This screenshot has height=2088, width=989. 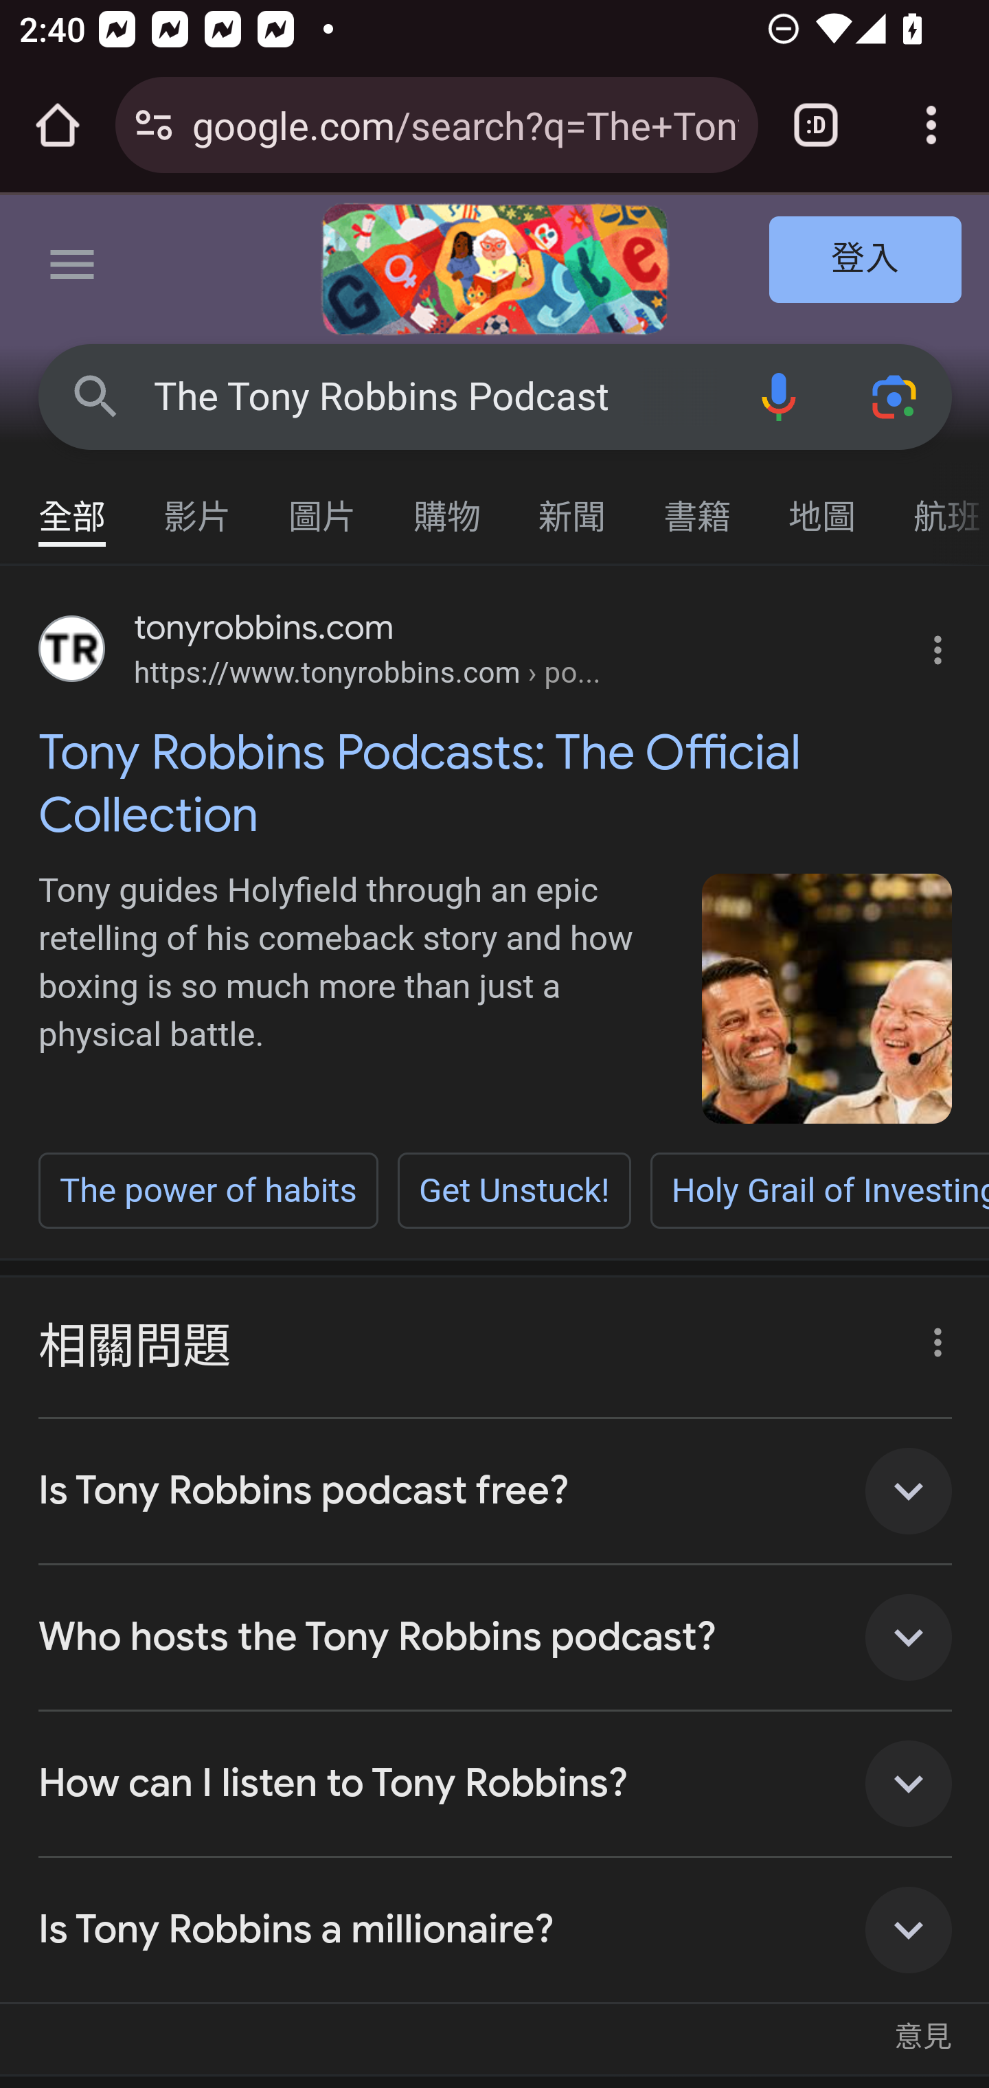 I want to click on Connection is secure, so click(x=154, y=125).